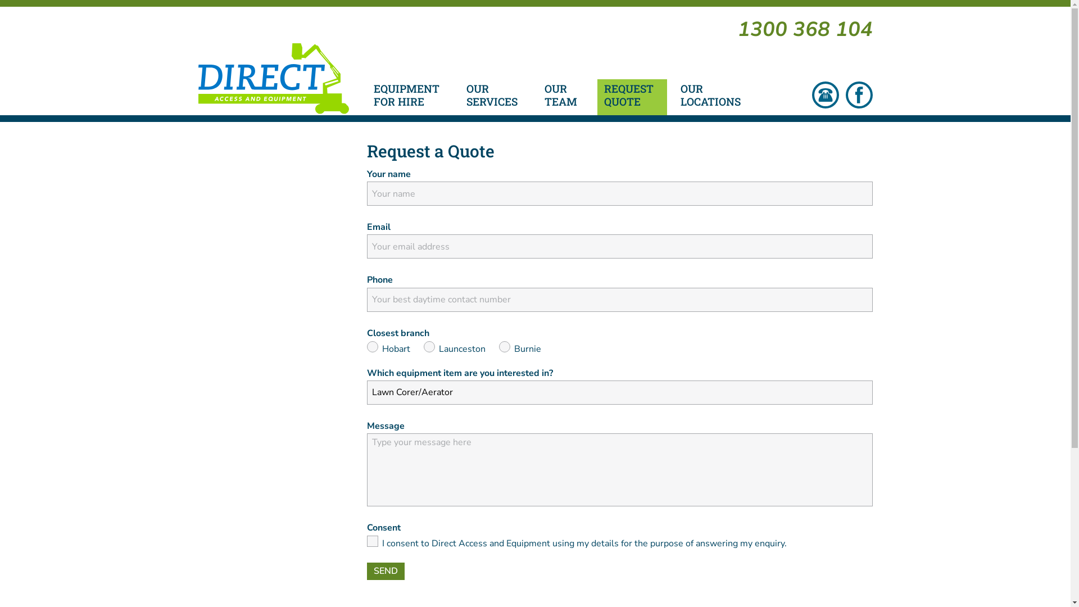  What do you see at coordinates (409, 97) in the screenshot?
I see `EQUIPMENT
FOR HIRE` at bounding box center [409, 97].